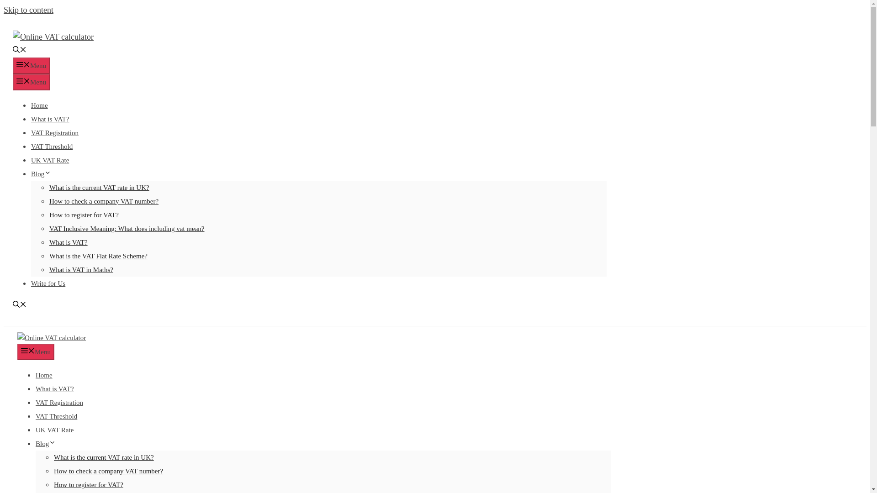  I want to click on What is the current VAT rate in UK?, so click(99, 187).